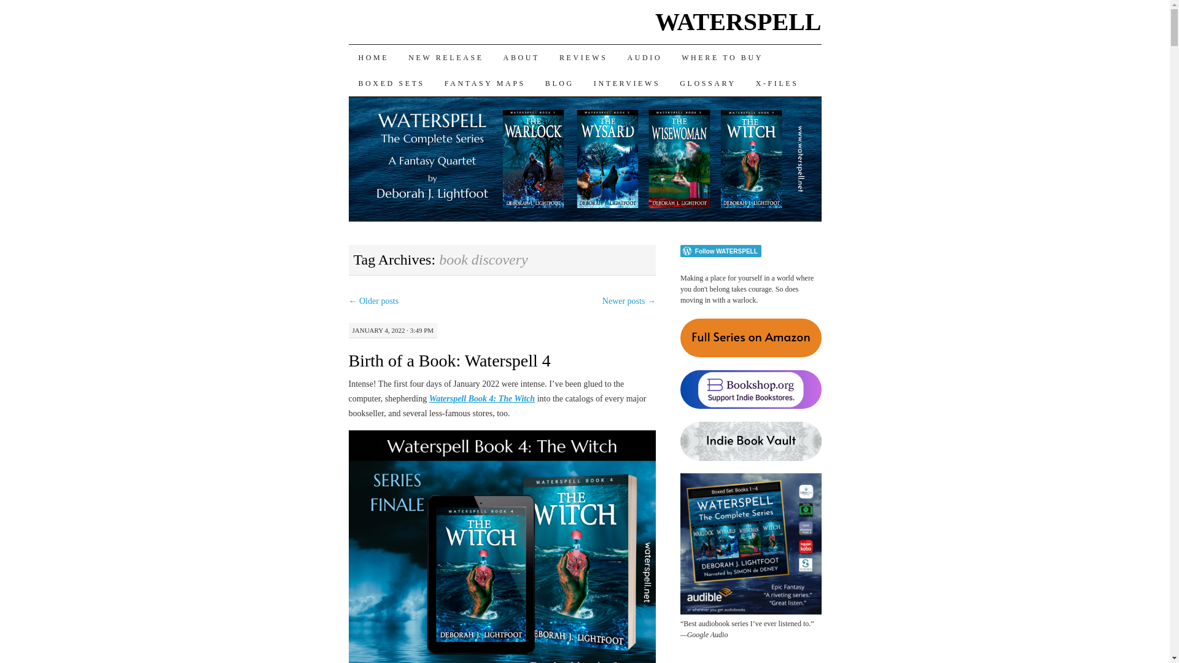 The width and height of the screenshot is (1179, 663). Describe the element at coordinates (445, 58) in the screenshot. I see `NEW RELEASE` at that location.